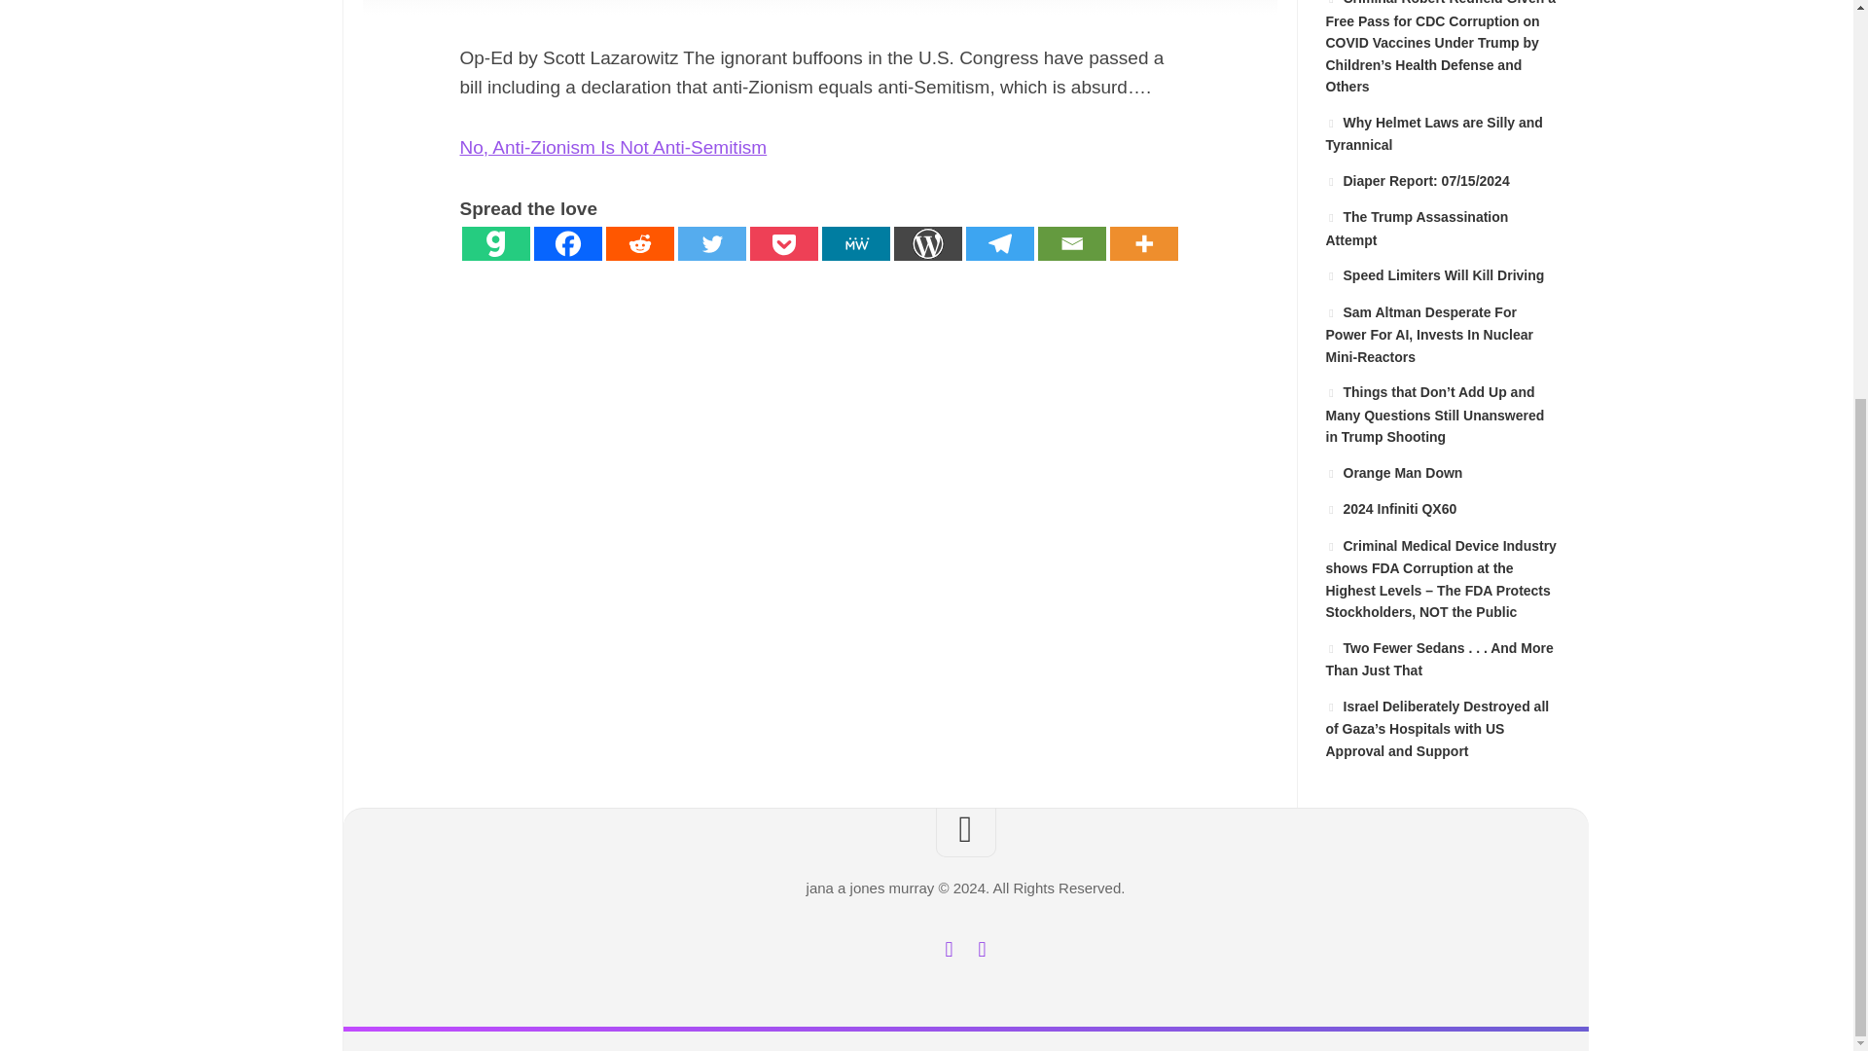 Image resolution: width=1868 pixels, height=1051 pixels. I want to click on The Trump Assassination Attempt, so click(1416, 228).